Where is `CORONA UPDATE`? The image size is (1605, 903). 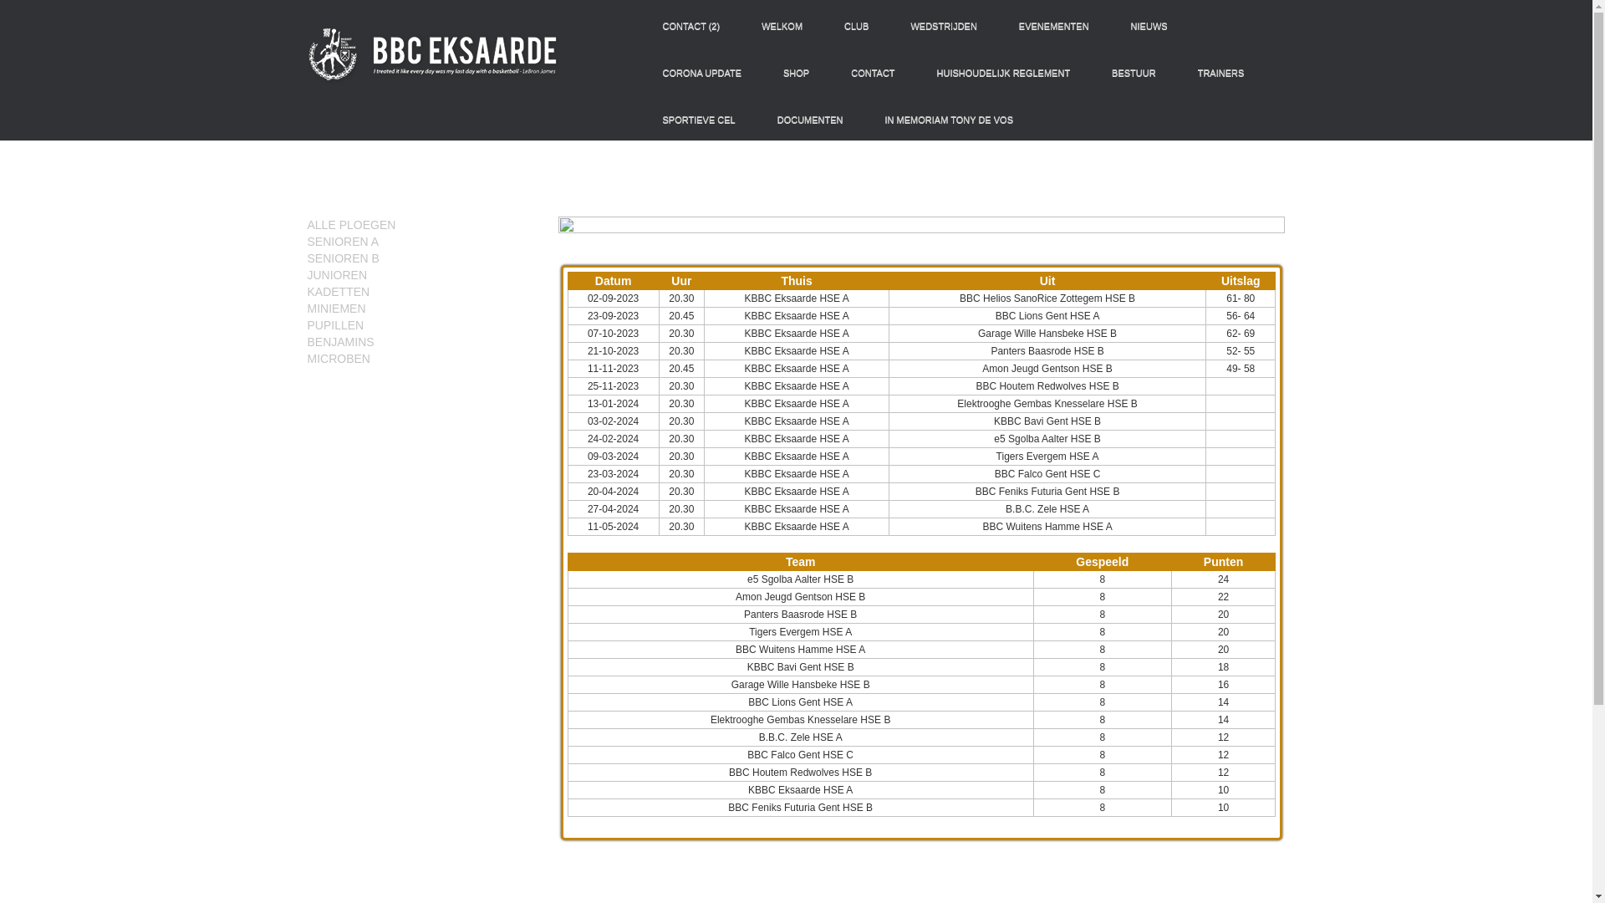
CORONA UPDATE is located at coordinates (702, 72).